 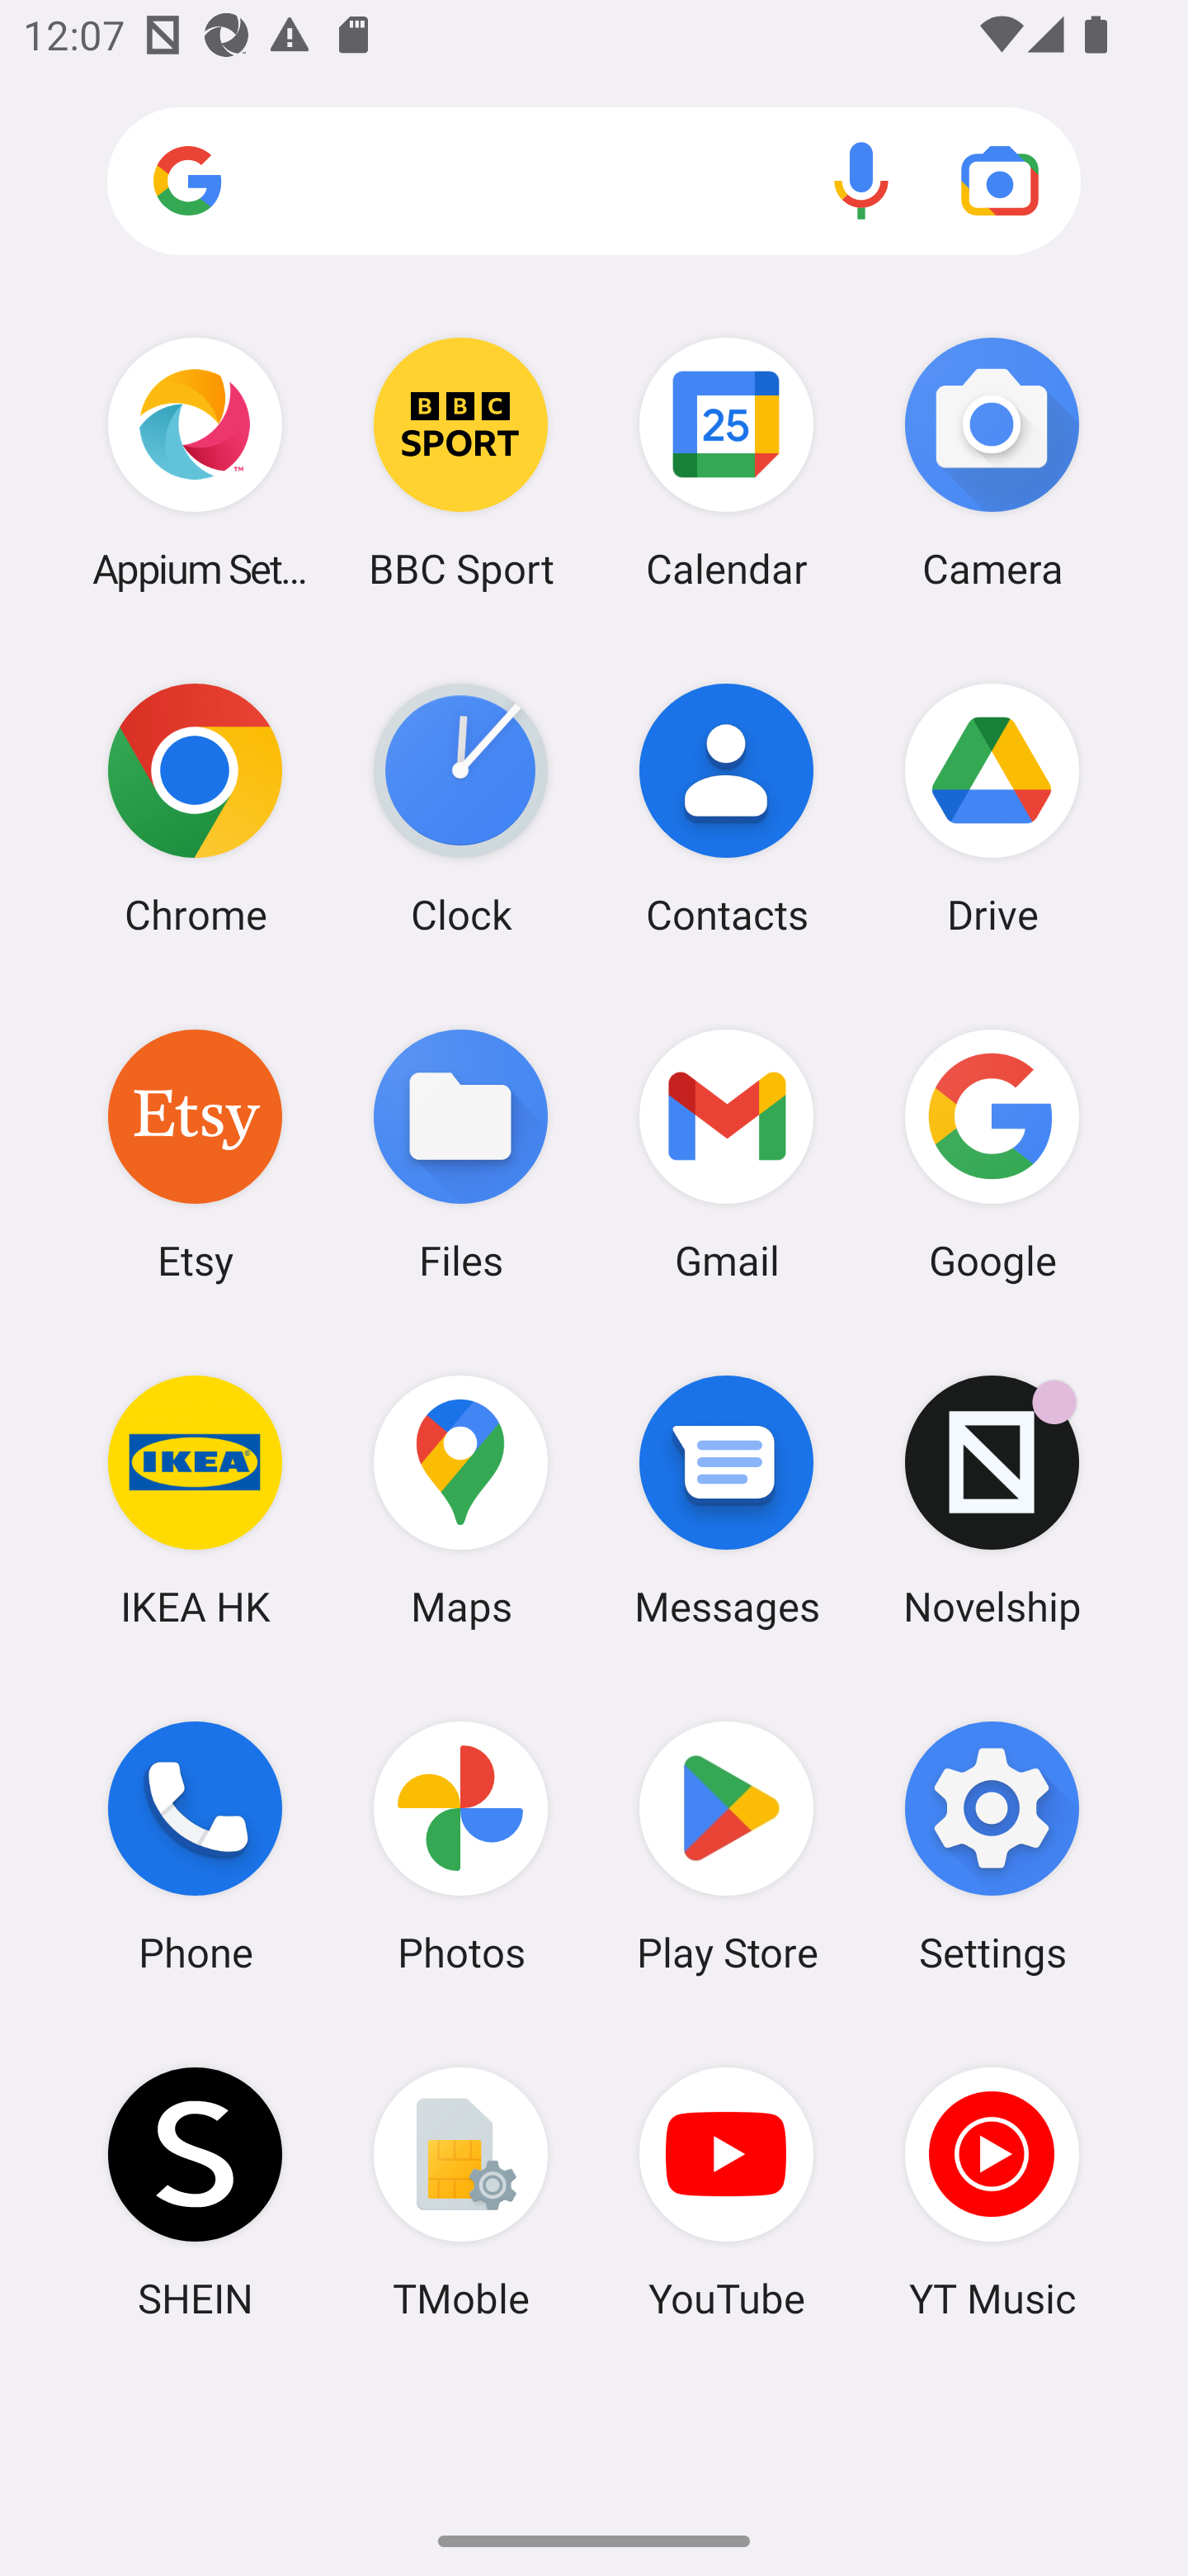 I want to click on IKEA HK, so click(x=195, y=1500).